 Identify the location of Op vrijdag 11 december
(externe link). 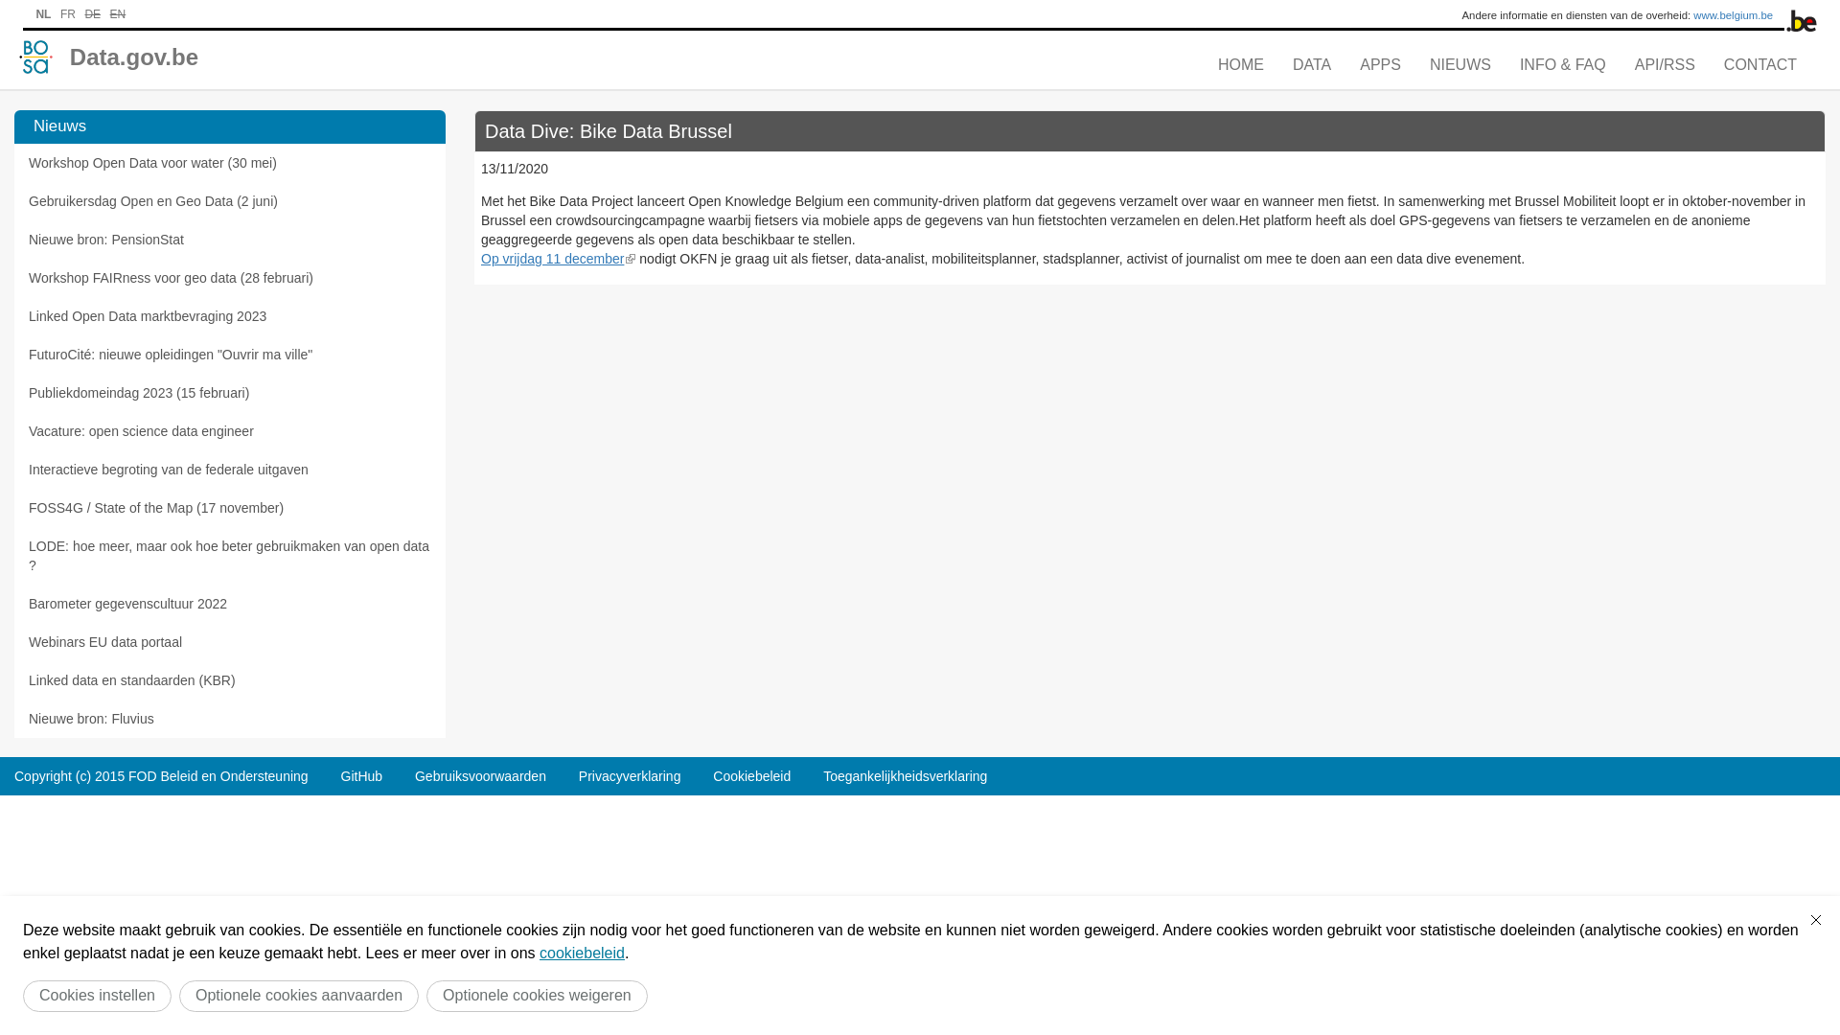
(558, 259).